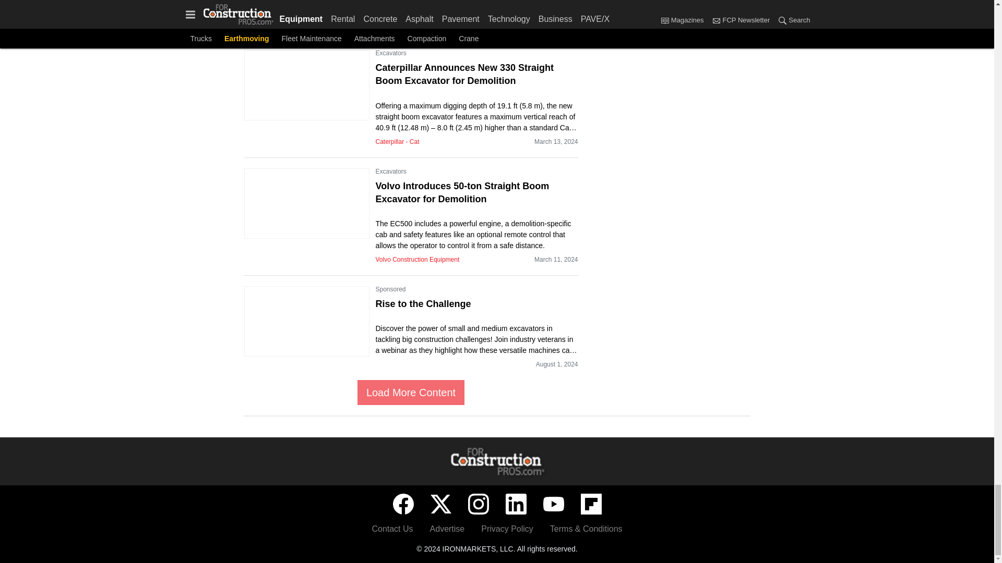 The height and width of the screenshot is (563, 1002). I want to click on Flipboard icon, so click(591, 504).